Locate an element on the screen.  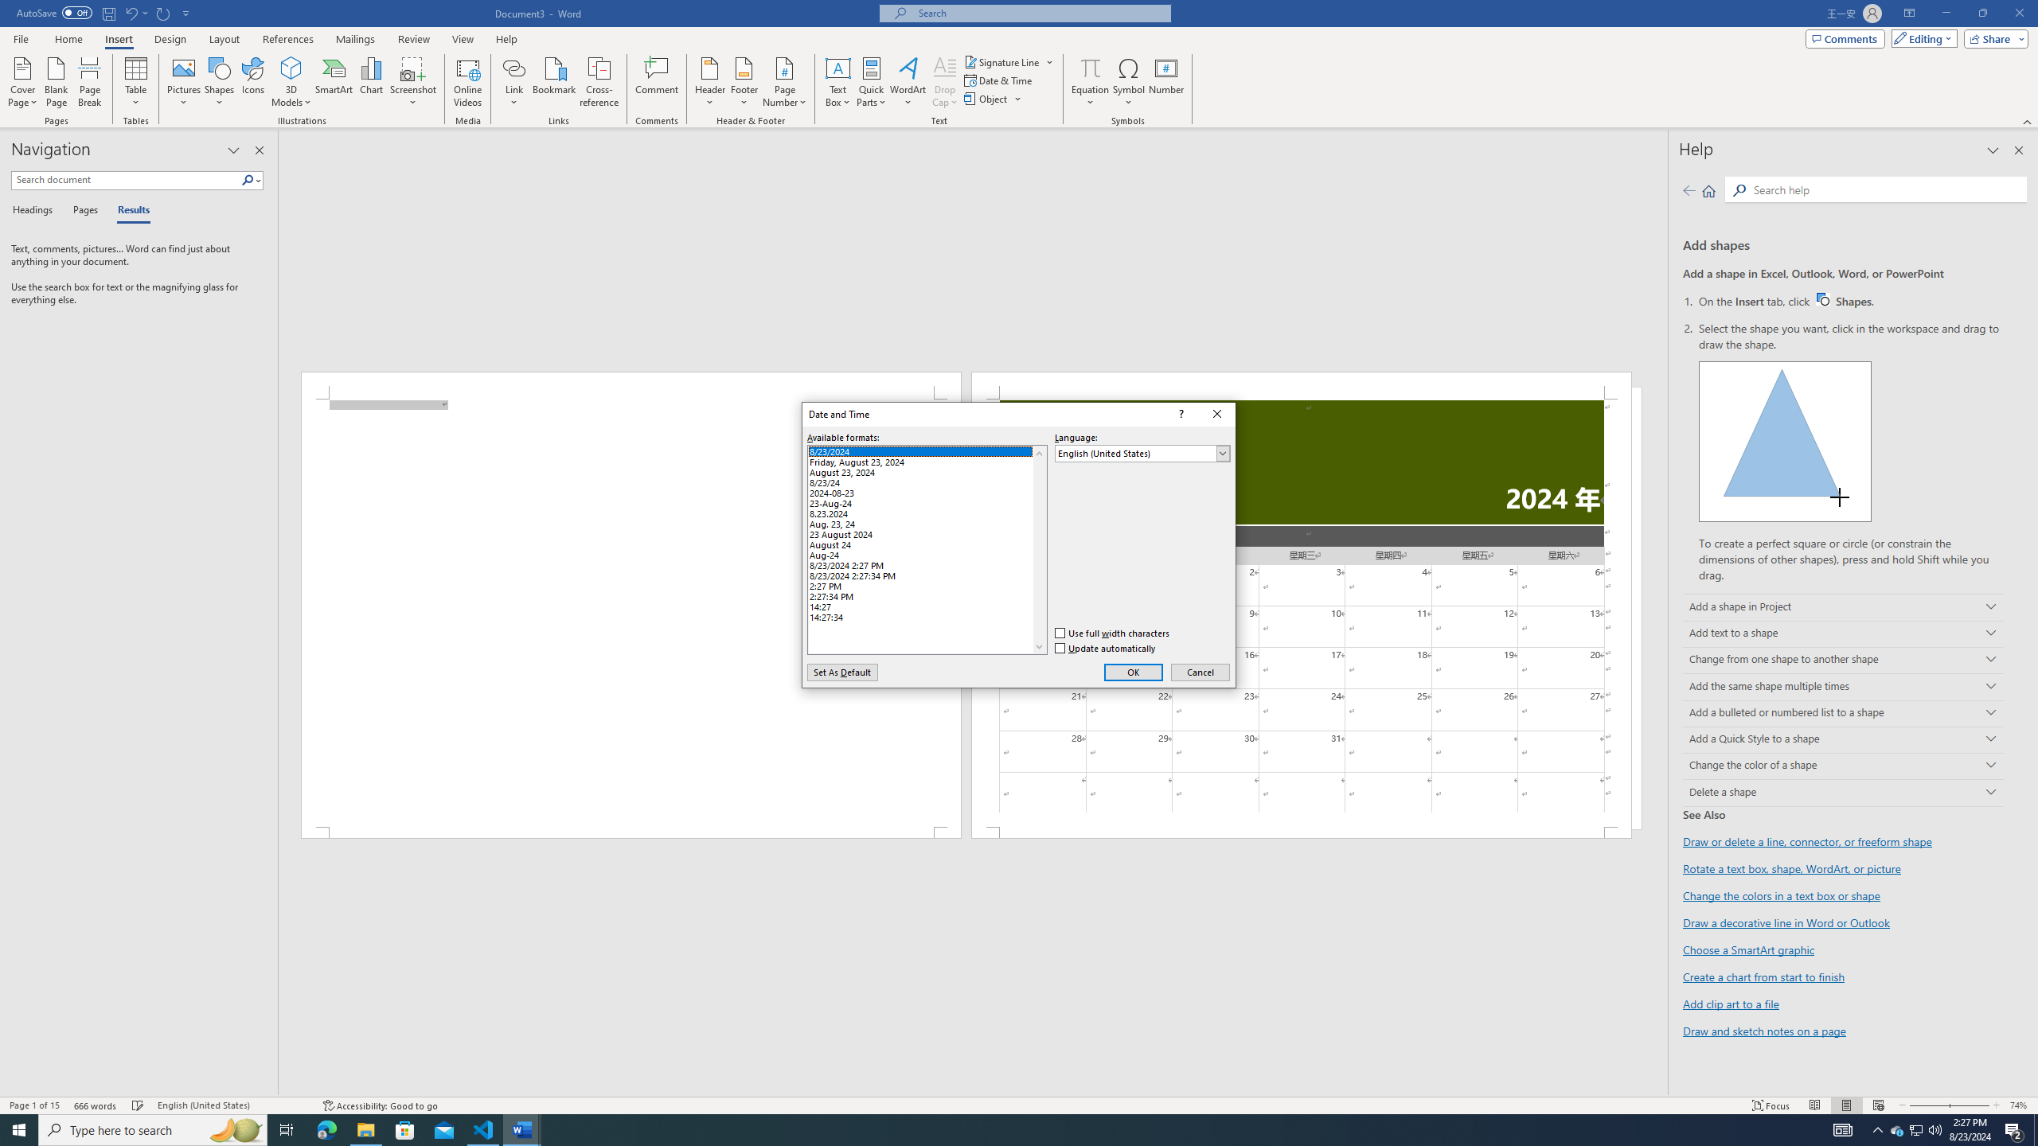
Cover Page is located at coordinates (23, 82).